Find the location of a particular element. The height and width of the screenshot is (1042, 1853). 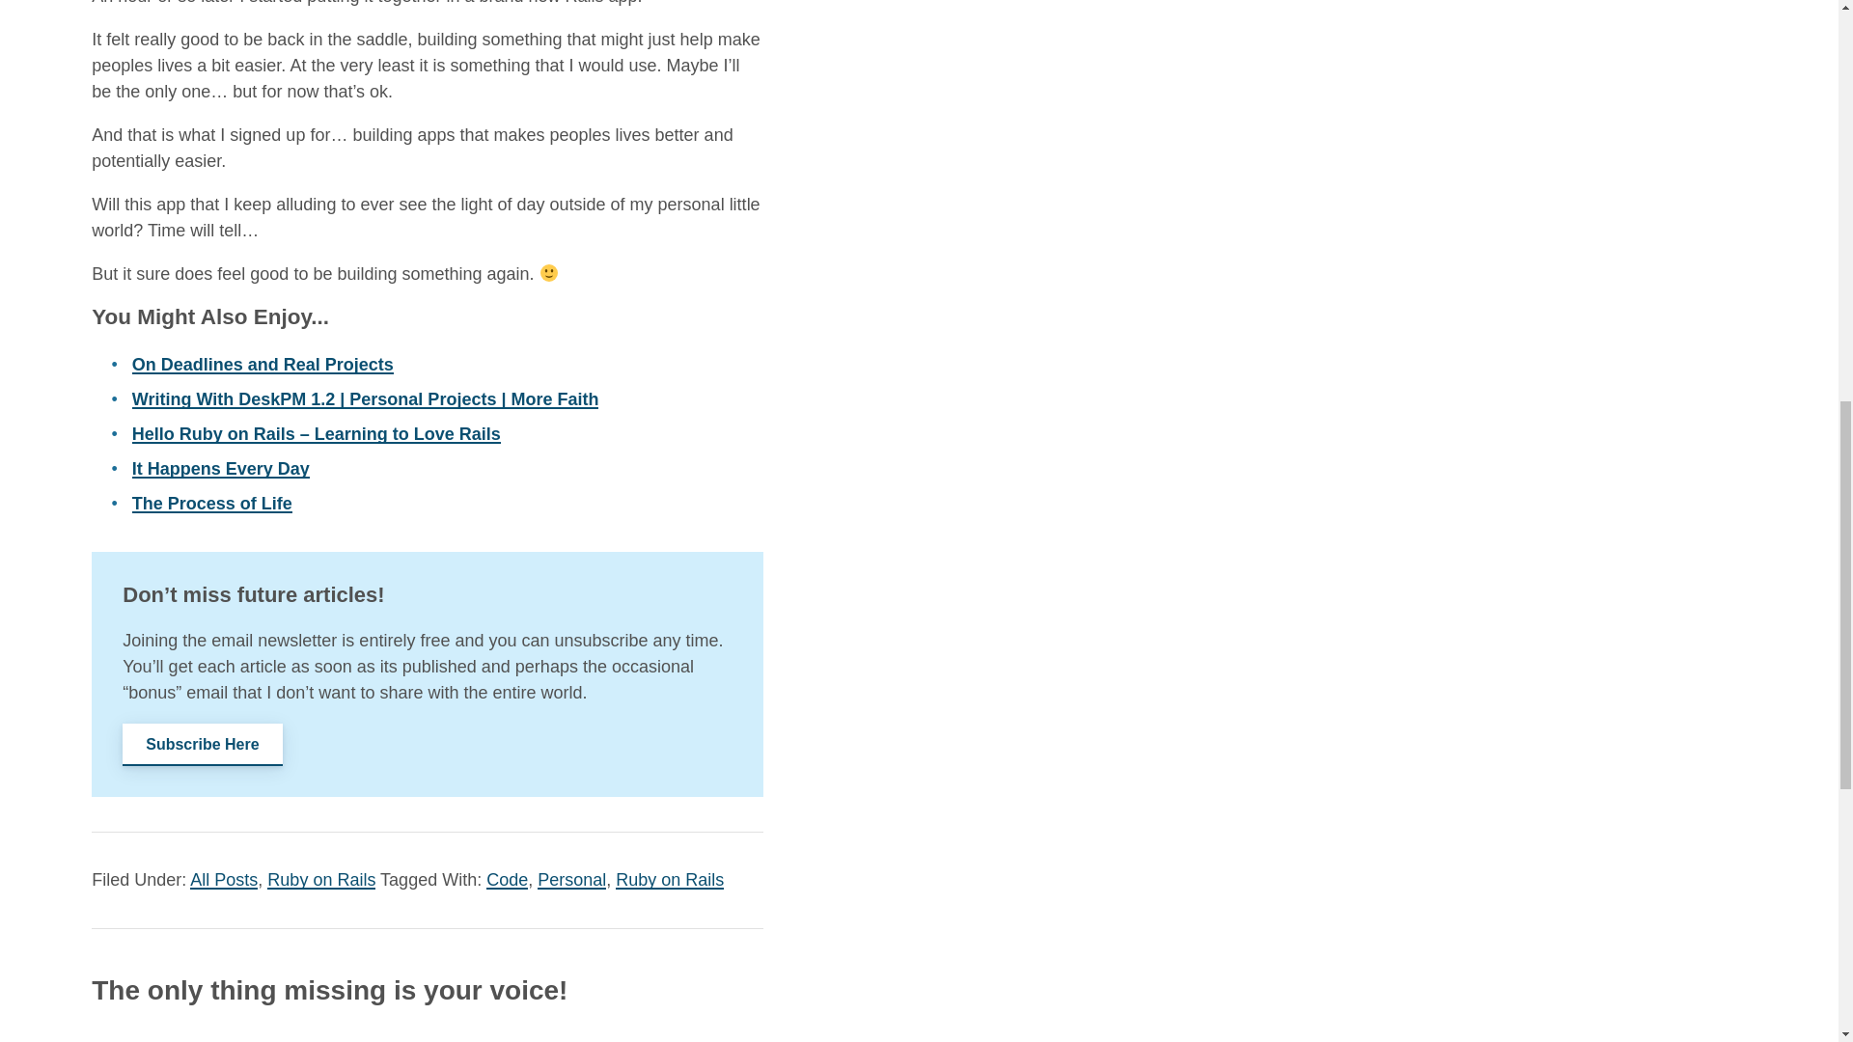

Ruby on Rails is located at coordinates (670, 880).